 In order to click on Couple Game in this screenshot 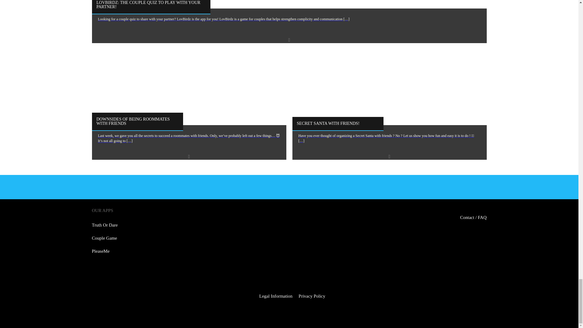, I will do `click(104, 238)`.